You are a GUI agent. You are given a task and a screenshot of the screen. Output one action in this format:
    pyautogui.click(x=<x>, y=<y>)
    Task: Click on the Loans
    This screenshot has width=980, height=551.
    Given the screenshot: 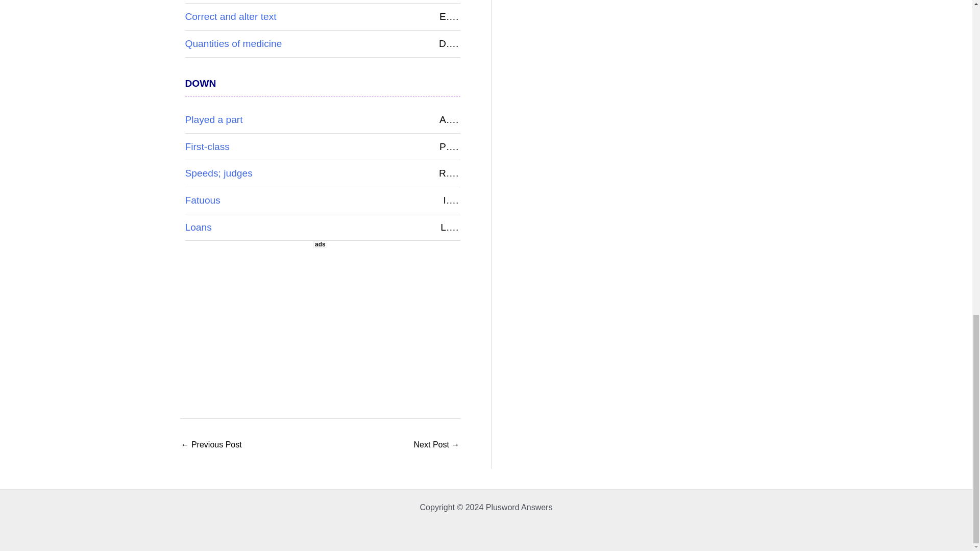 What is the action you would take?
    pyautogui.click(x=198, y=227)
    